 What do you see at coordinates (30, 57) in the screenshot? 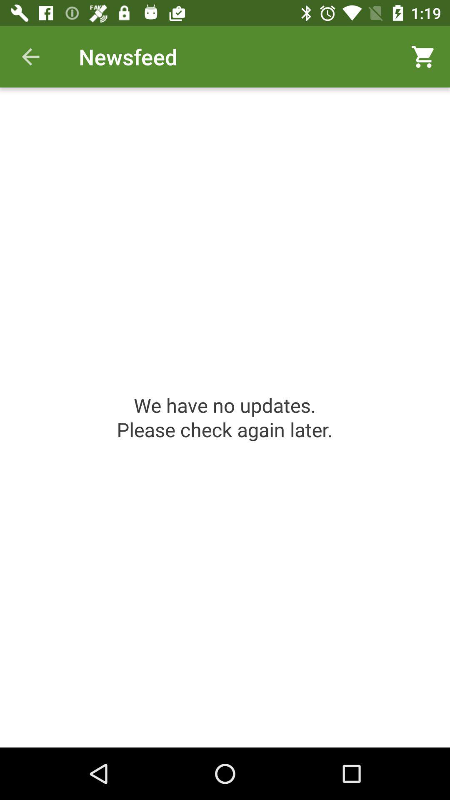
I see `turn on icon next to the newsfeed icon` at bounding box center [30, 57].